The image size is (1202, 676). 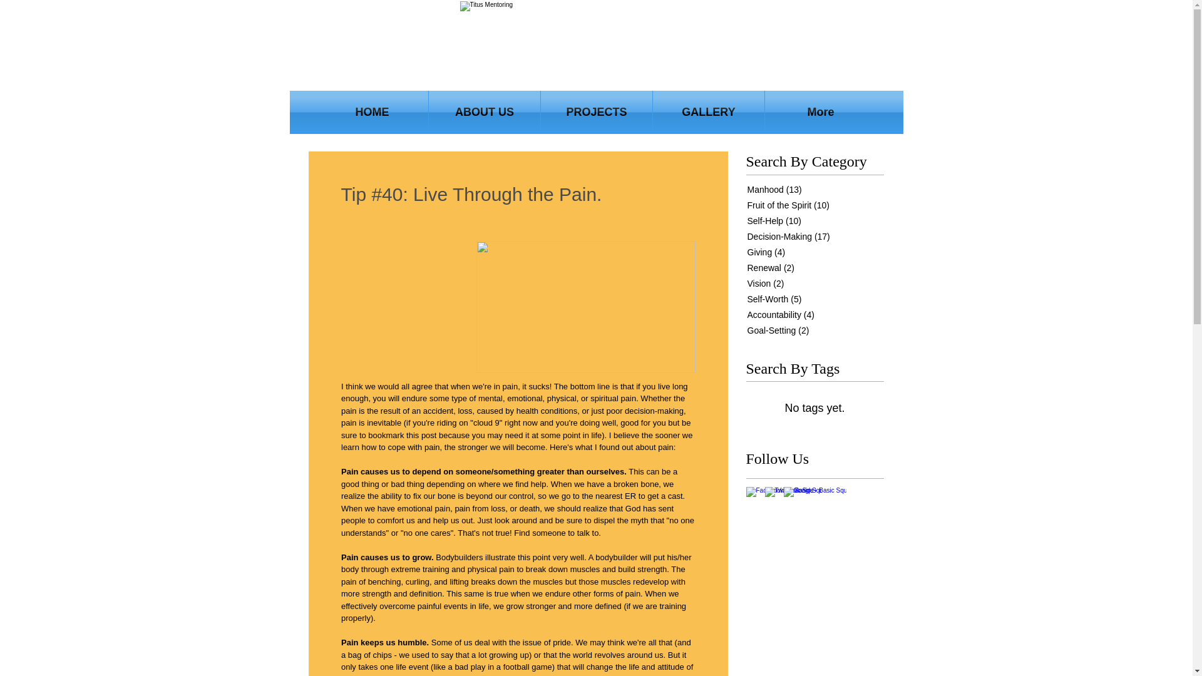 What do you see at coordinates (372, 111) in the screenshot?
I see `HOME` at bounding box center [372, 111].